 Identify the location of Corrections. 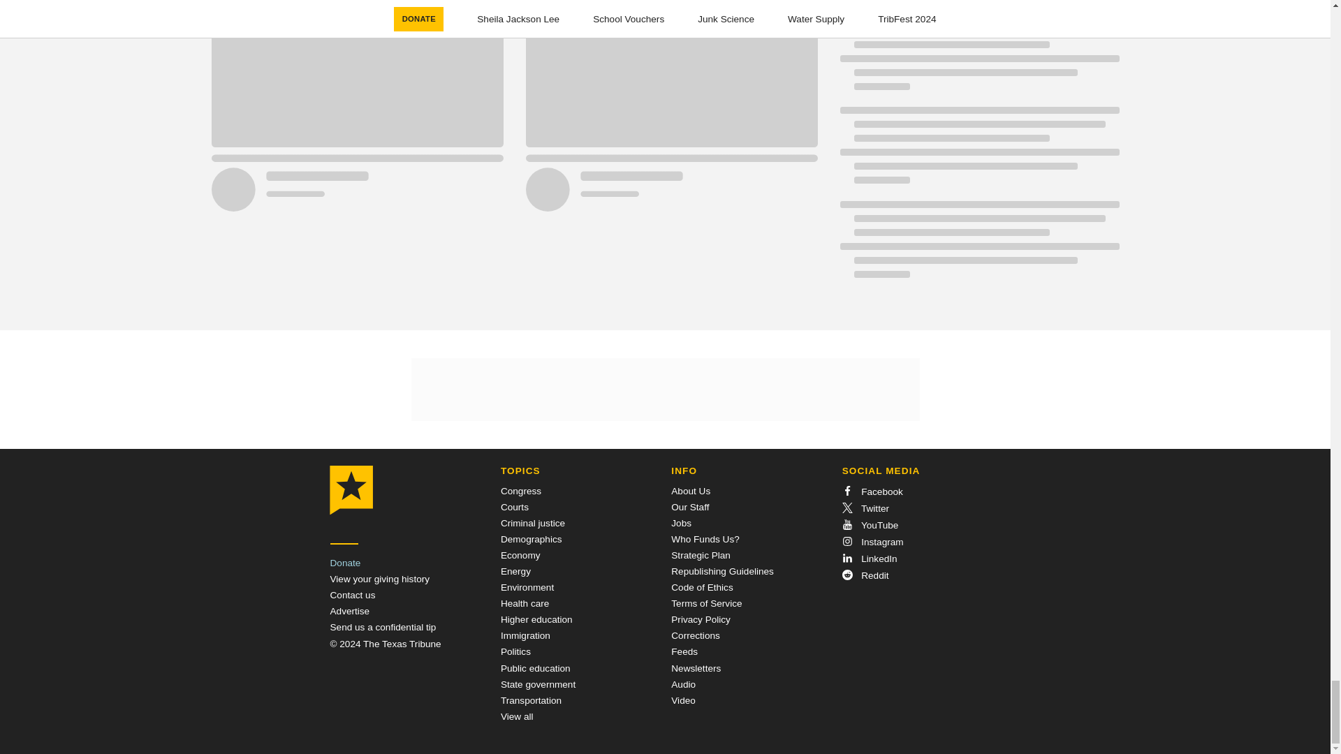
(696, 635).